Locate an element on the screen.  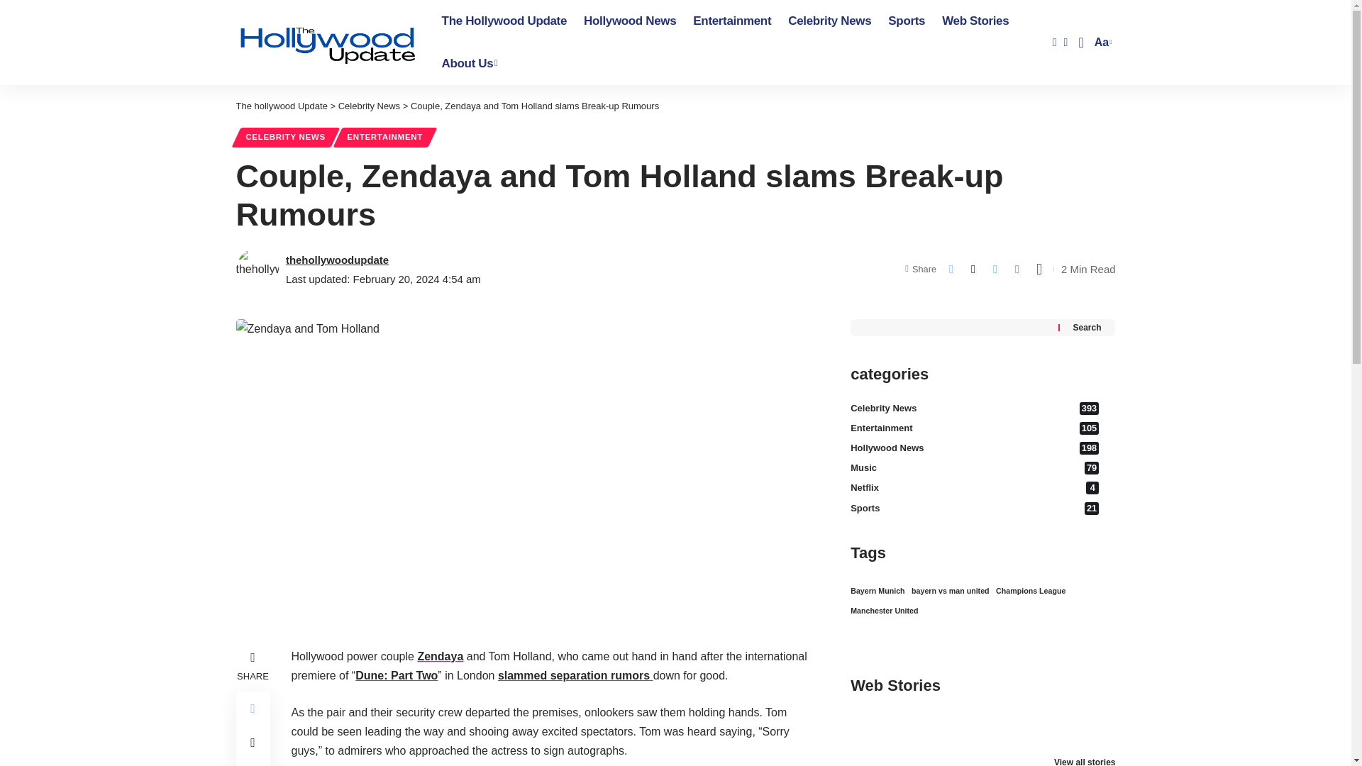
Entertainment is located at coordinates (470, 64).